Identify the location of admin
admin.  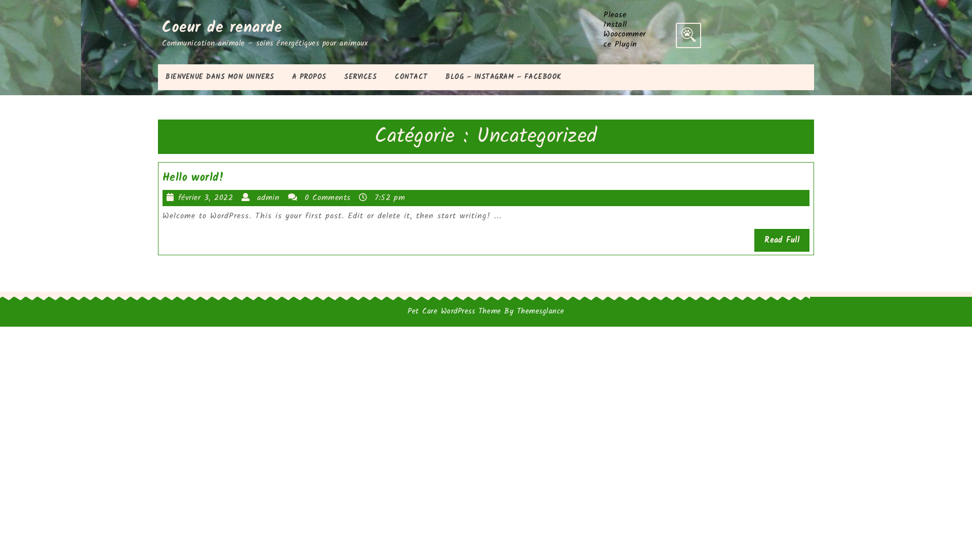
(269, 198).